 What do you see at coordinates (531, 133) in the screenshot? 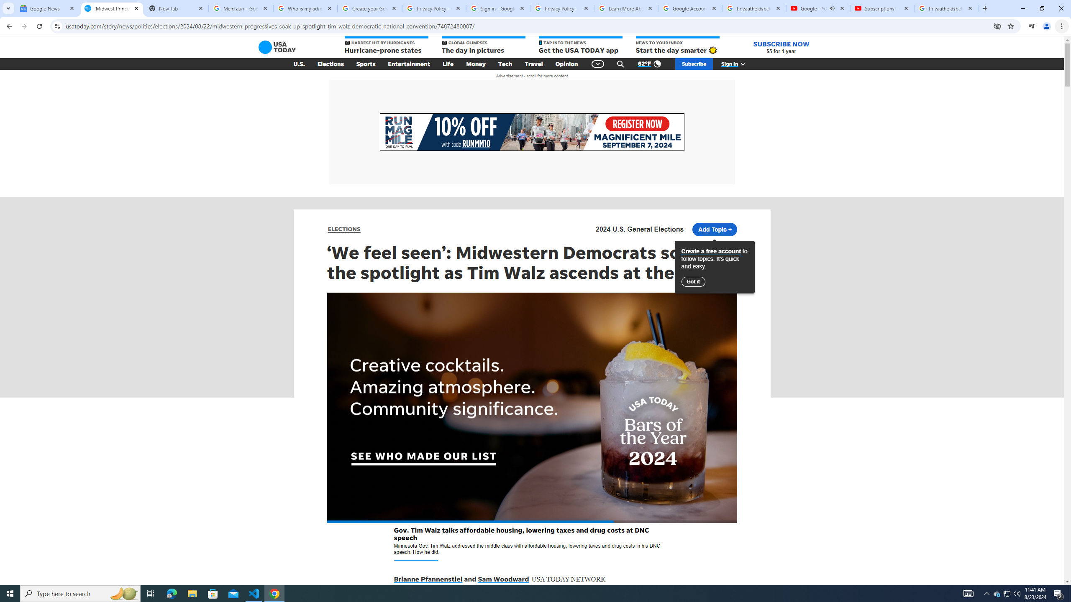
I see `AutomationID: aw0` at bounding box center [531, 133].